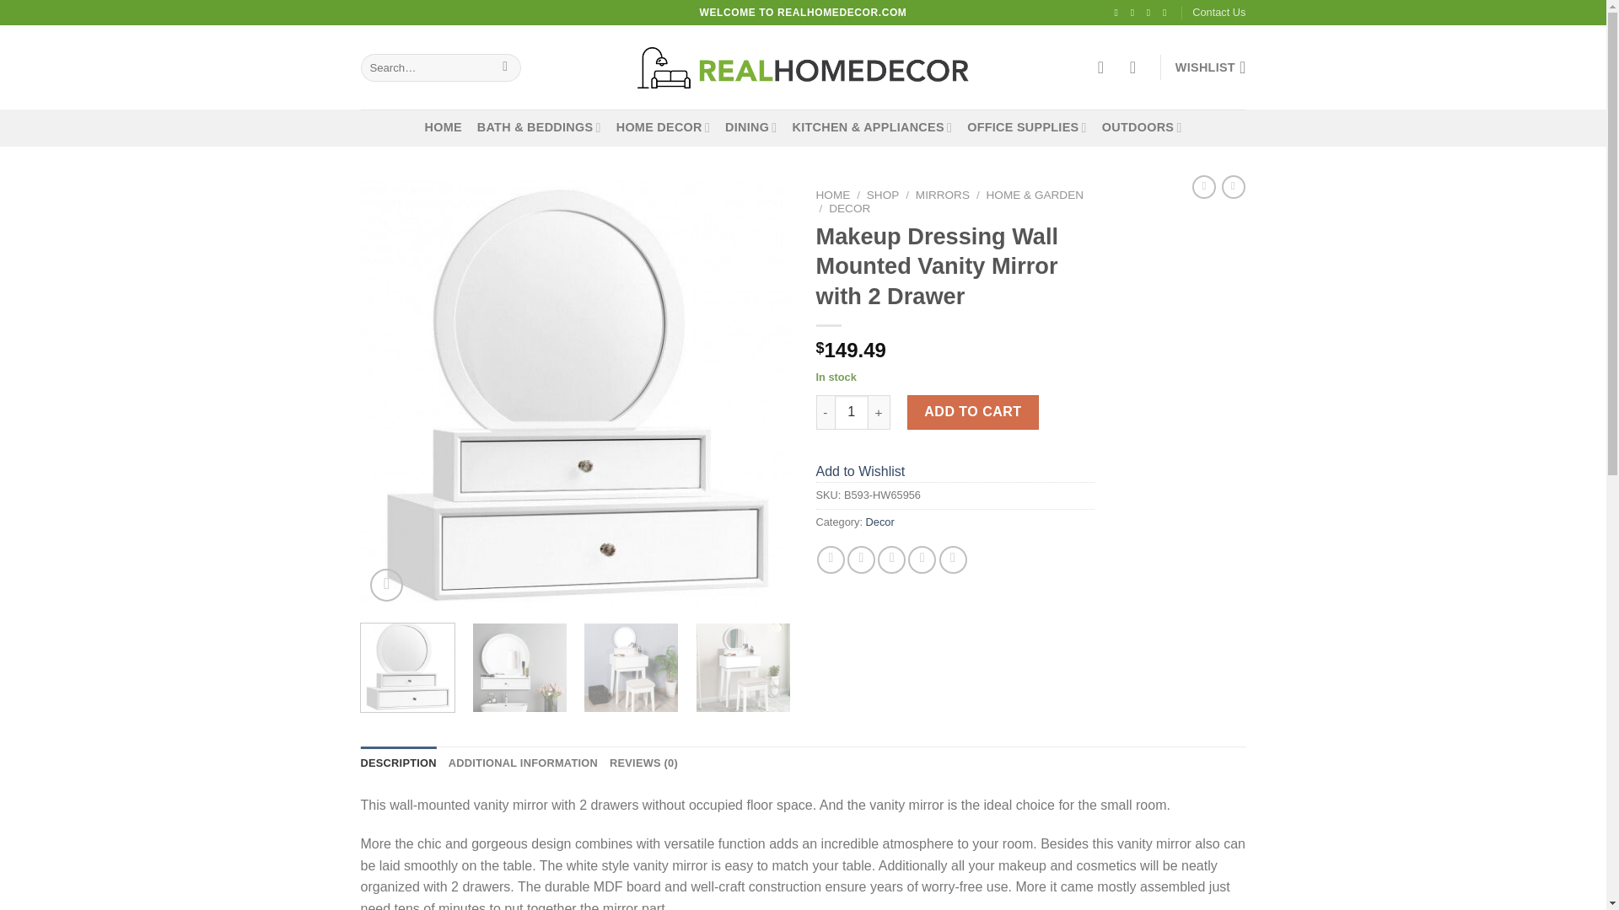 The image size is (1619, 910). Describe the element at coordinates (852, 411) in the screenshot. I see `1` at that location.